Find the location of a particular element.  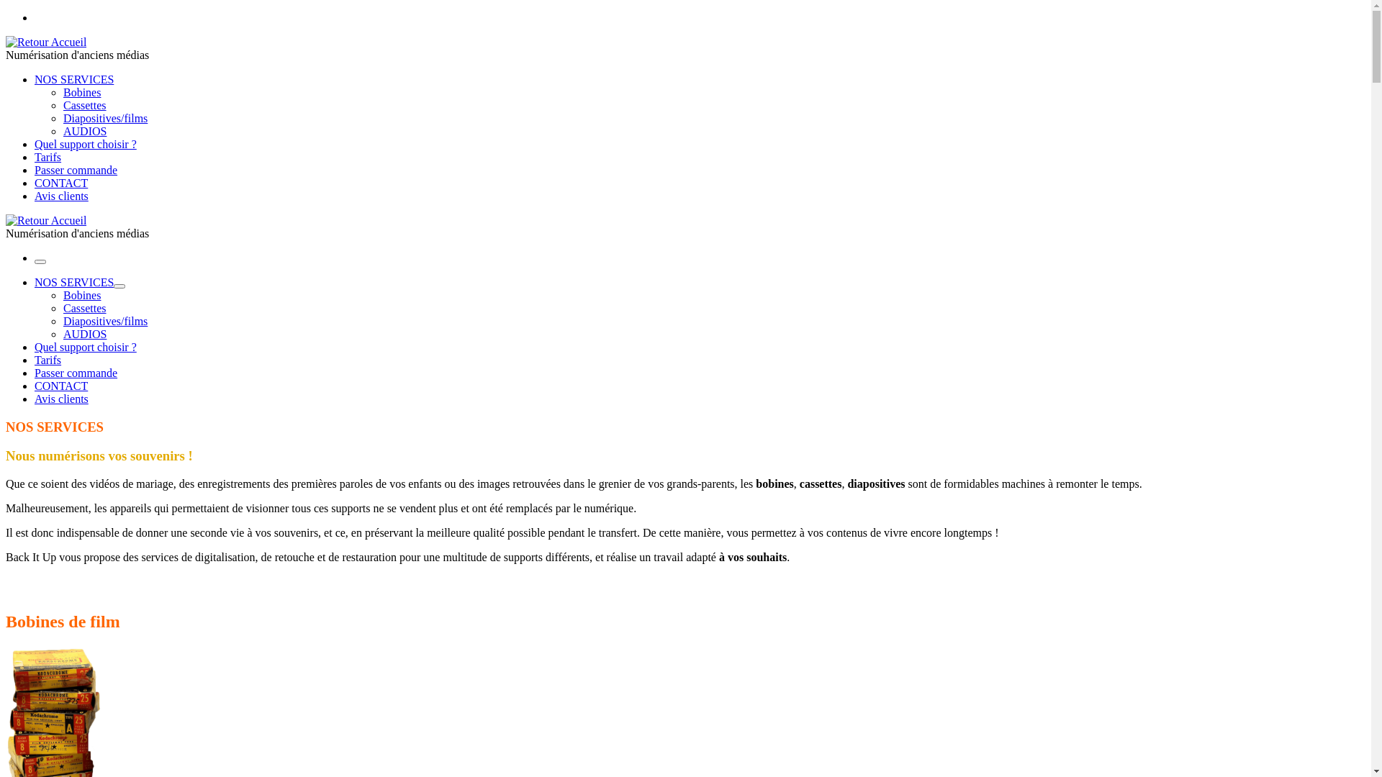

Passer au contenu is located at coordinates (6, 12).